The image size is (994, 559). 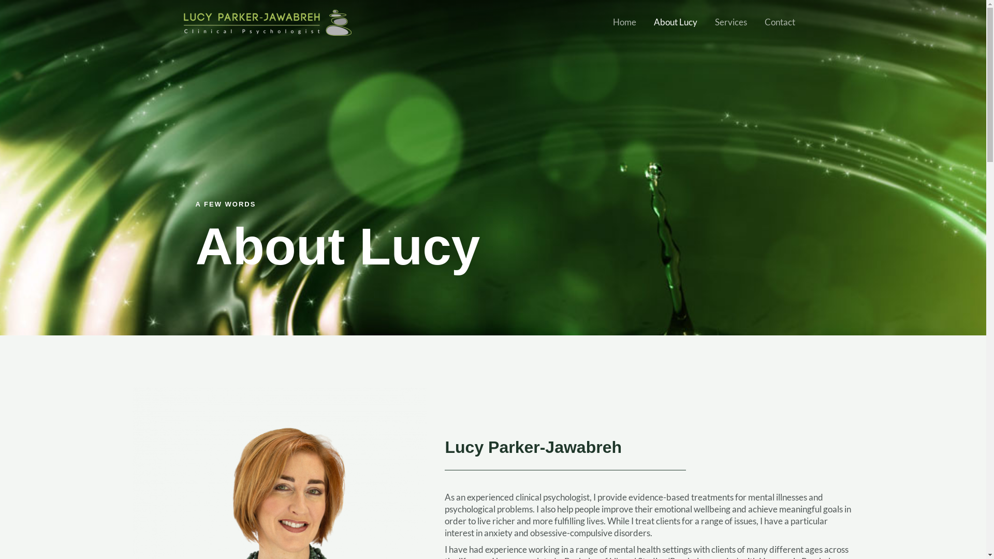 What do you see at coordinates (676, 22) in the screenshot?
I see `About Lucy` at bounding box center [676, 22].